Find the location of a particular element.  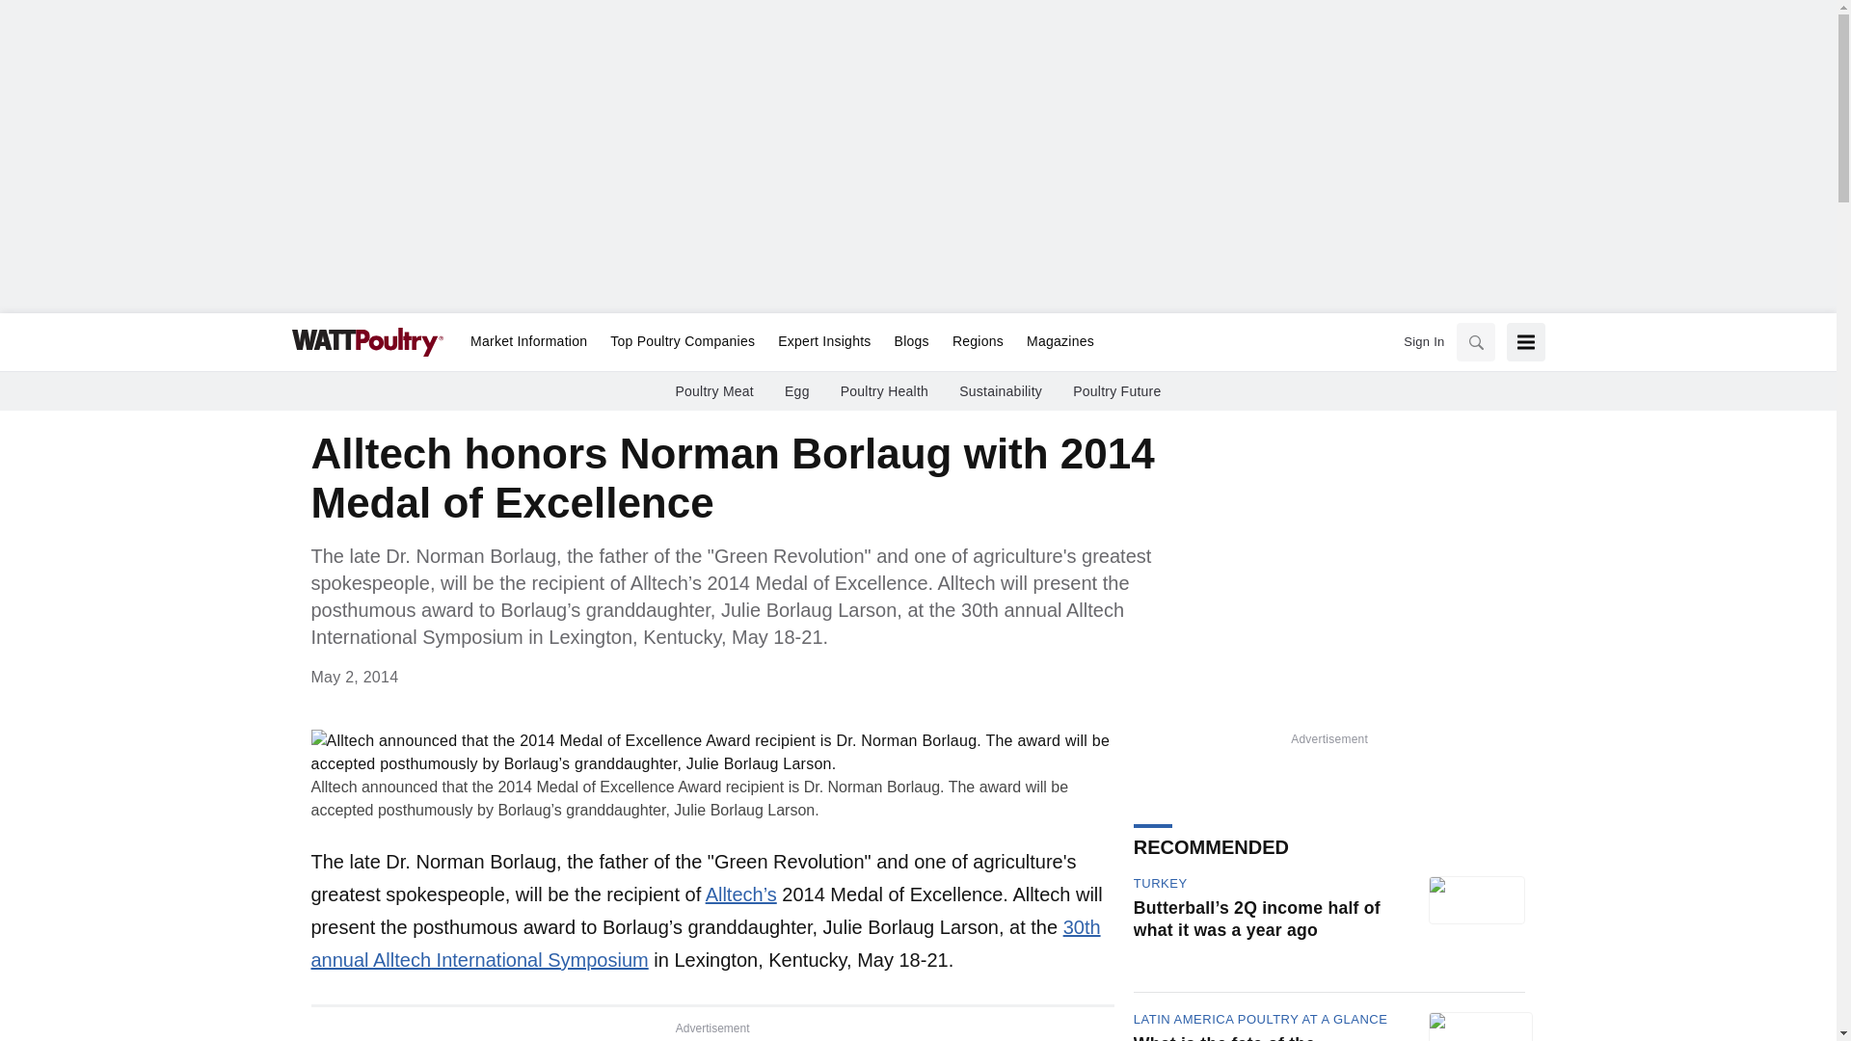

Top Poultry Companies is located at coordinates (682, 342).